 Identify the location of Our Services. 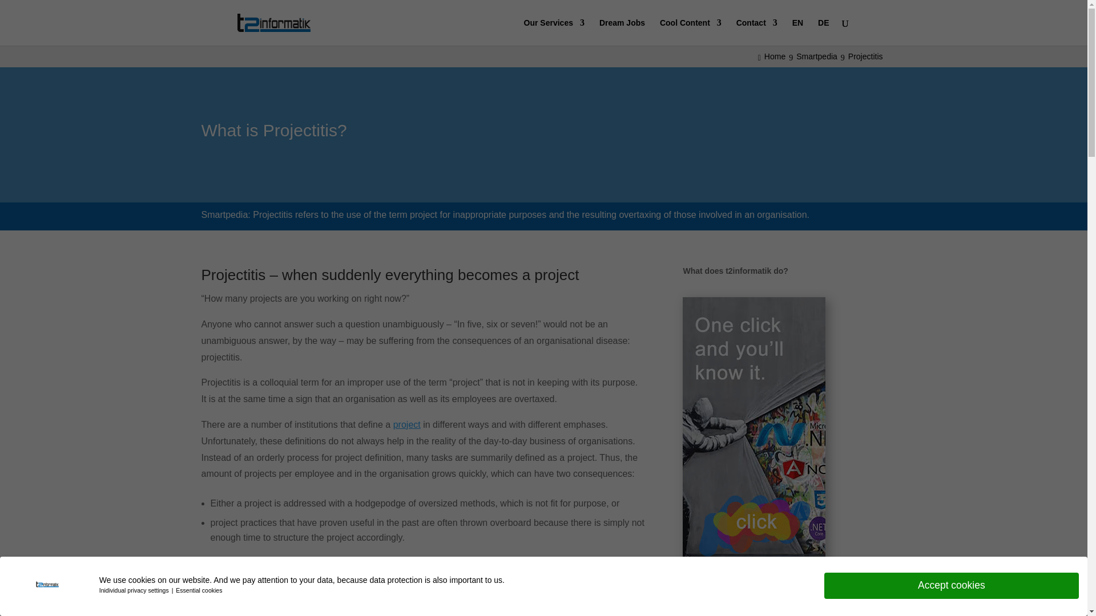
(554, 32).